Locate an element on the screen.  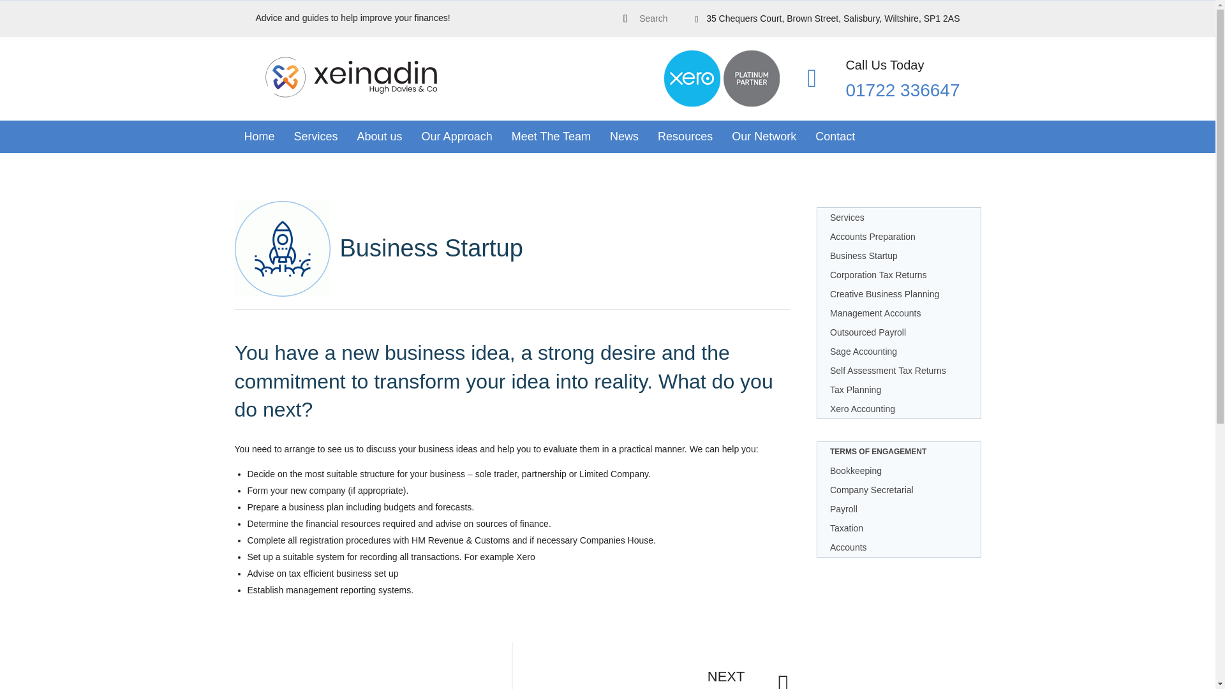
Creative Business Planning is located at coordinates (898, 294).